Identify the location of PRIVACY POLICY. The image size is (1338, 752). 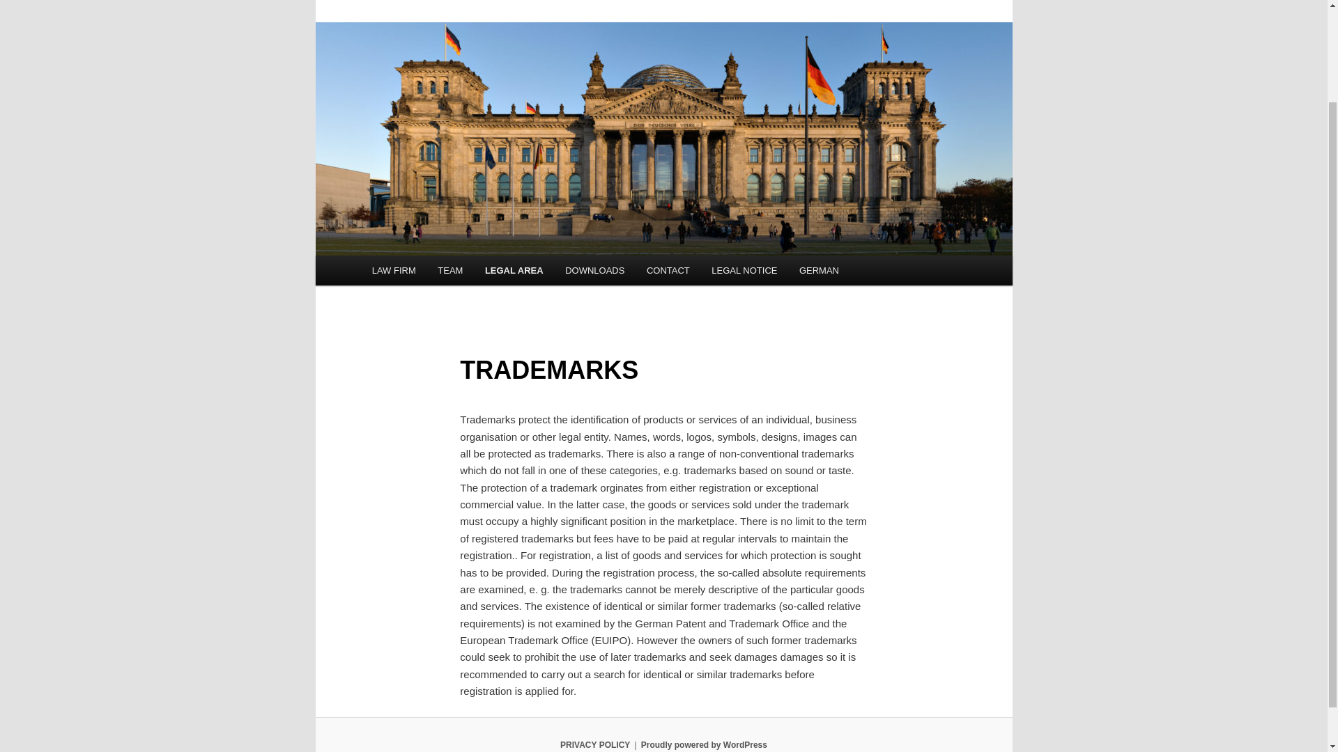
(595, 744).